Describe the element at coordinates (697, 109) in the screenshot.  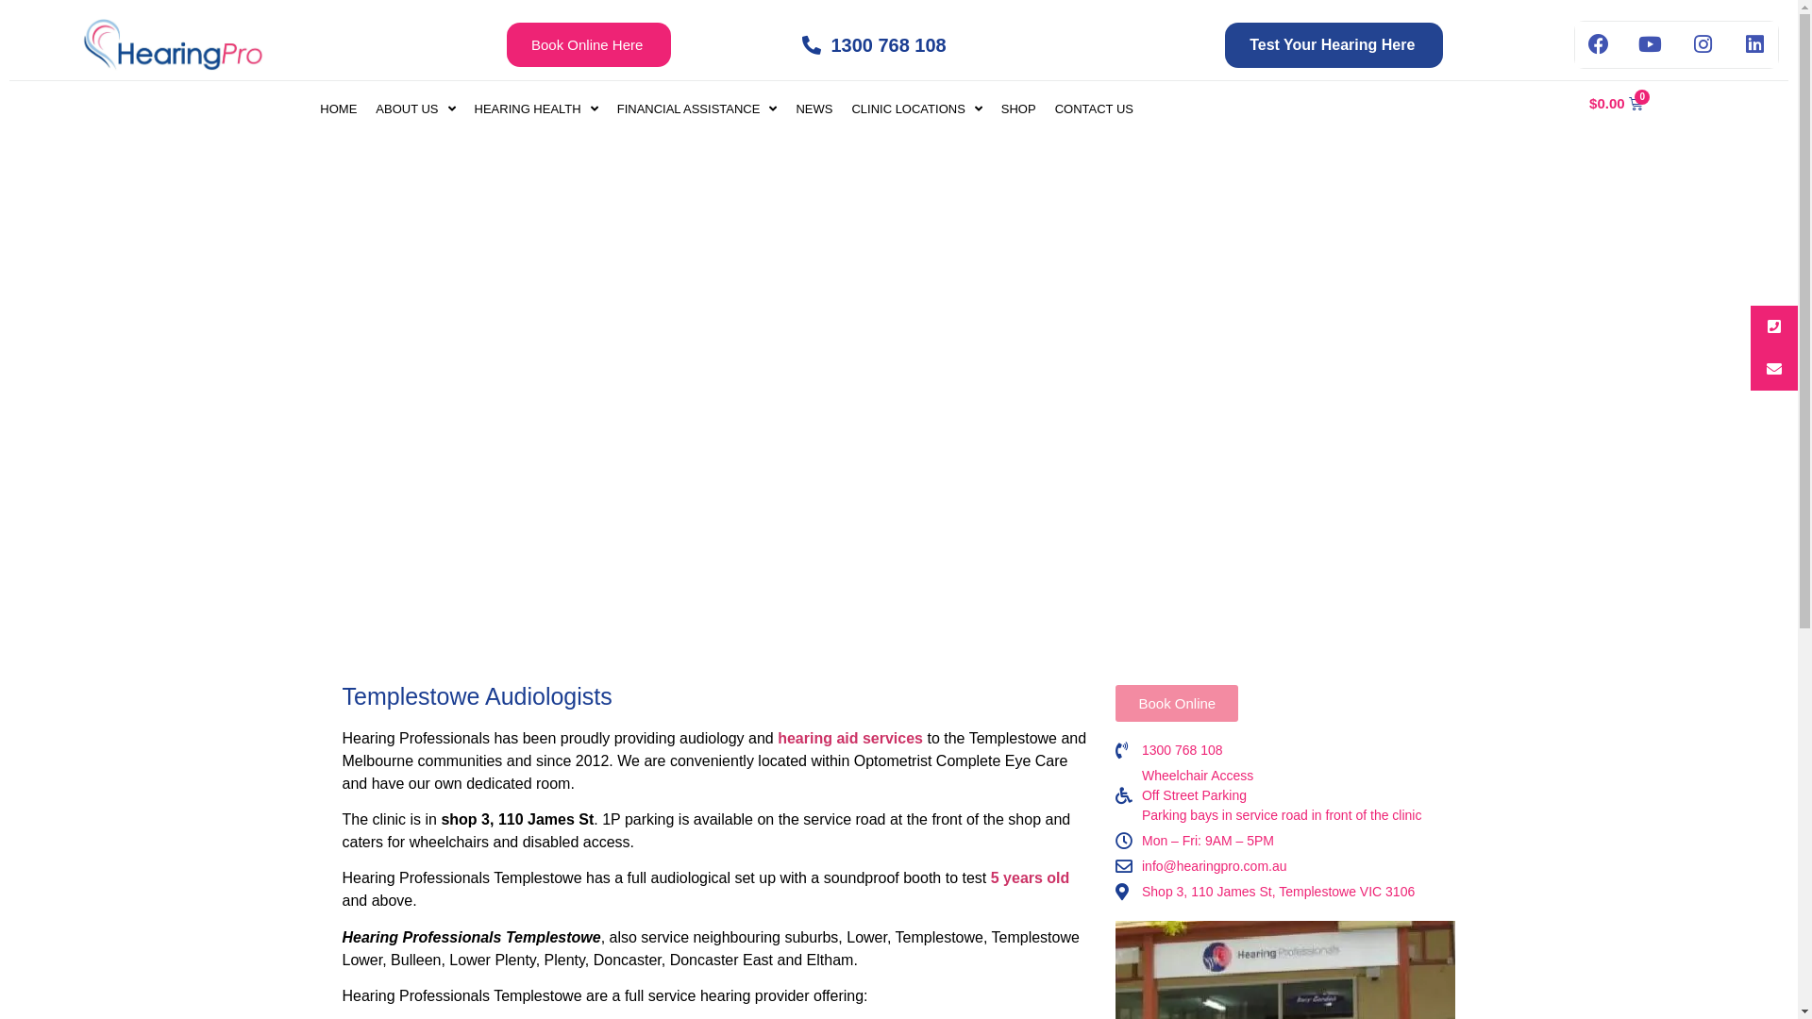
I see `FINANCIAL ASSISTANCE` at that location.